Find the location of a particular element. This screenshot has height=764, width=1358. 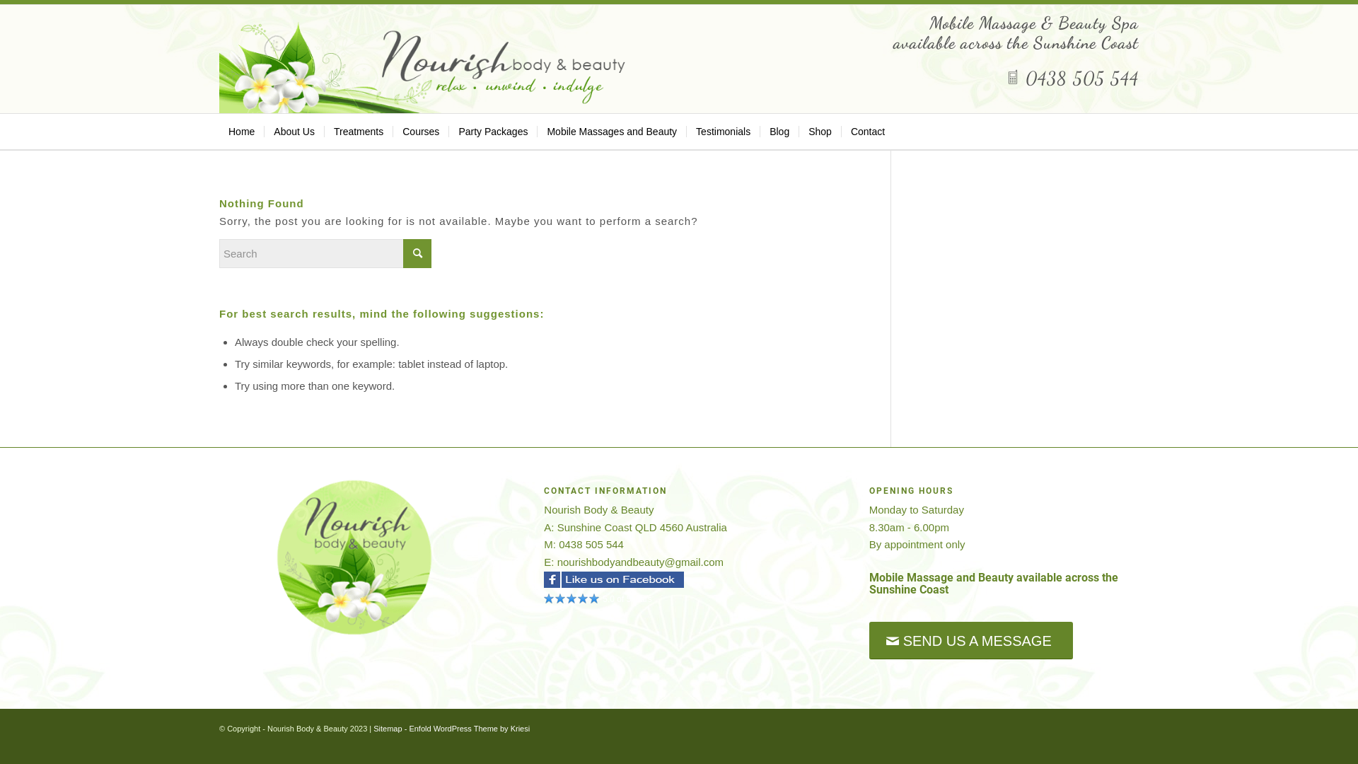

Nourish Body and Beauty is located at coordinates (549, 601).